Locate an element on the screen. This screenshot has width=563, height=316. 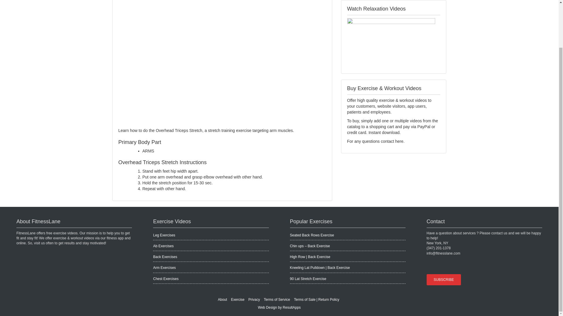
About is located at coordinates (222, 300).